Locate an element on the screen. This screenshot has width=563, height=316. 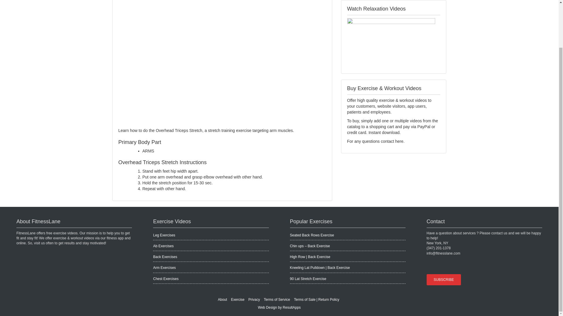
About is located at coordinates (222, 300).